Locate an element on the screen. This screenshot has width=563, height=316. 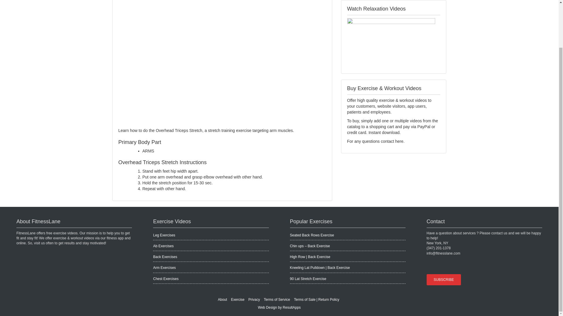
About is located at coordinates (222, 300).